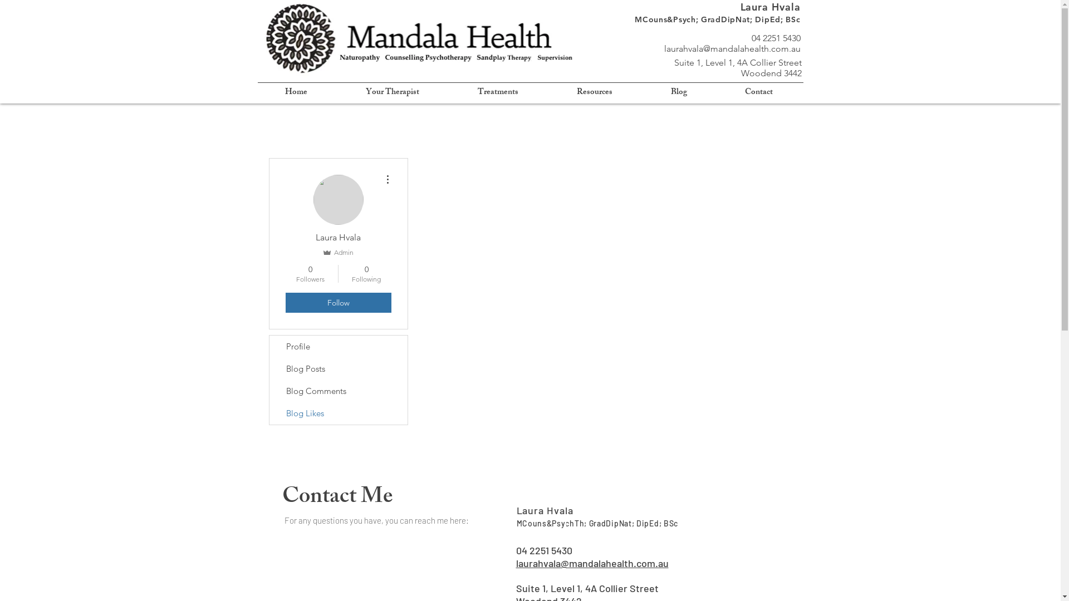  What do you see at coordinates (592, 563) in the screenshot?
I see `laurahvala@mandalahealth.com.au` at bounding box center [592, 563].